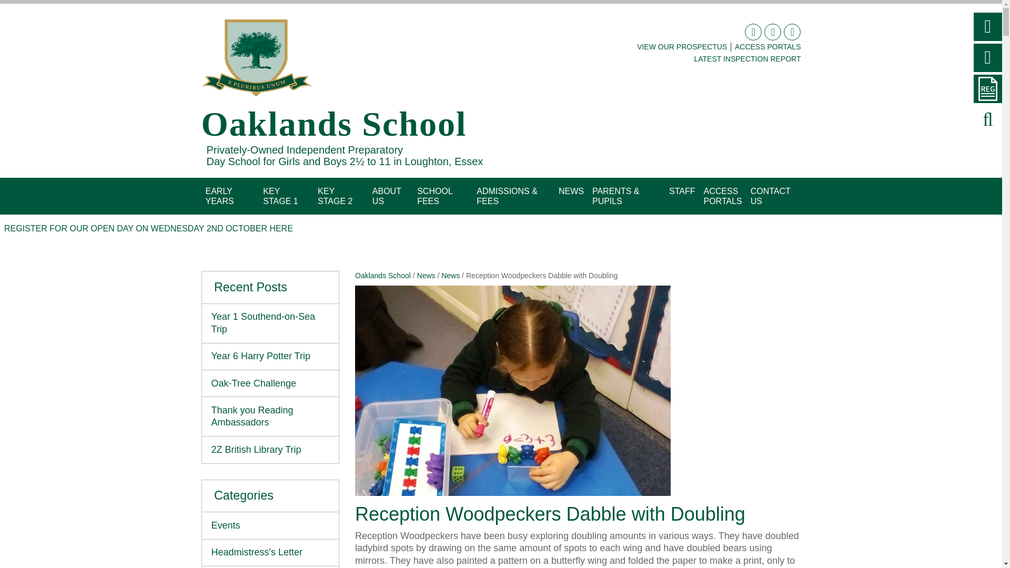 The width and height of the screenshot is (1010, 568). Describe the element at coordinates (682, 47) in the screenshot. I see `VIEW OUR PROSPECTUS` at that location.